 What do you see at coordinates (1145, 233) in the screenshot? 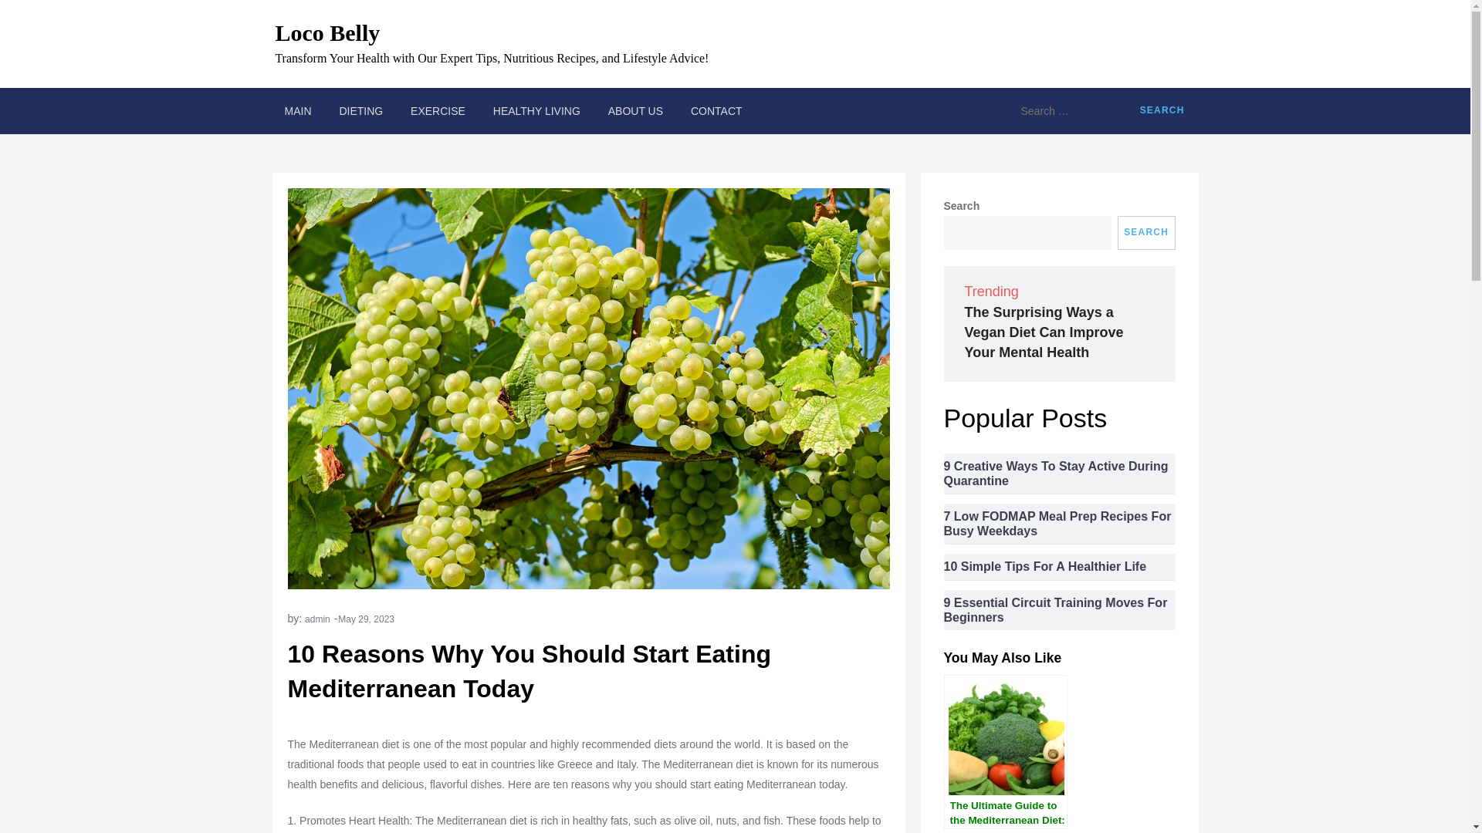
I see `SEARCH` at bounding box center [1145, 233].